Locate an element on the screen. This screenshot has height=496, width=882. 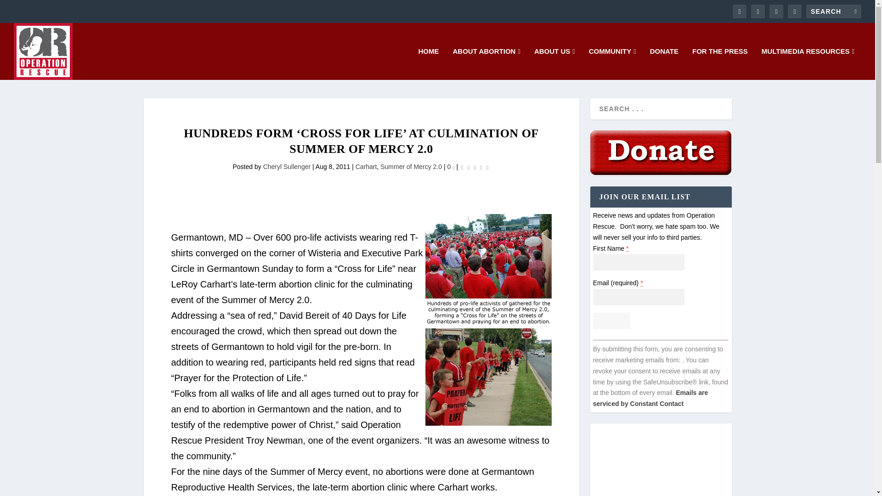
ABOUT US is located at coordinates (554, 63).